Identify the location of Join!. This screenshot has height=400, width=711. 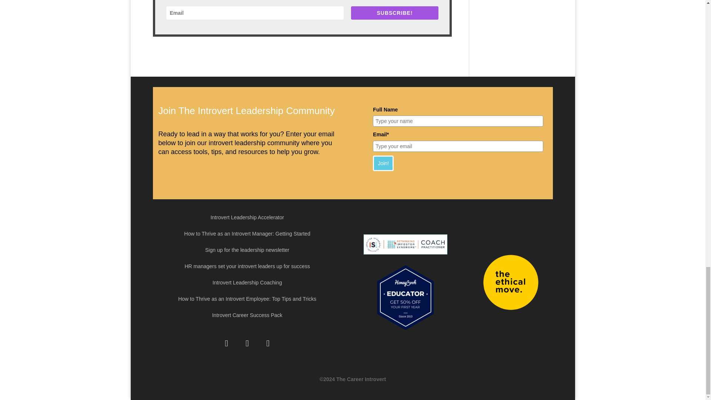
(383, 163).